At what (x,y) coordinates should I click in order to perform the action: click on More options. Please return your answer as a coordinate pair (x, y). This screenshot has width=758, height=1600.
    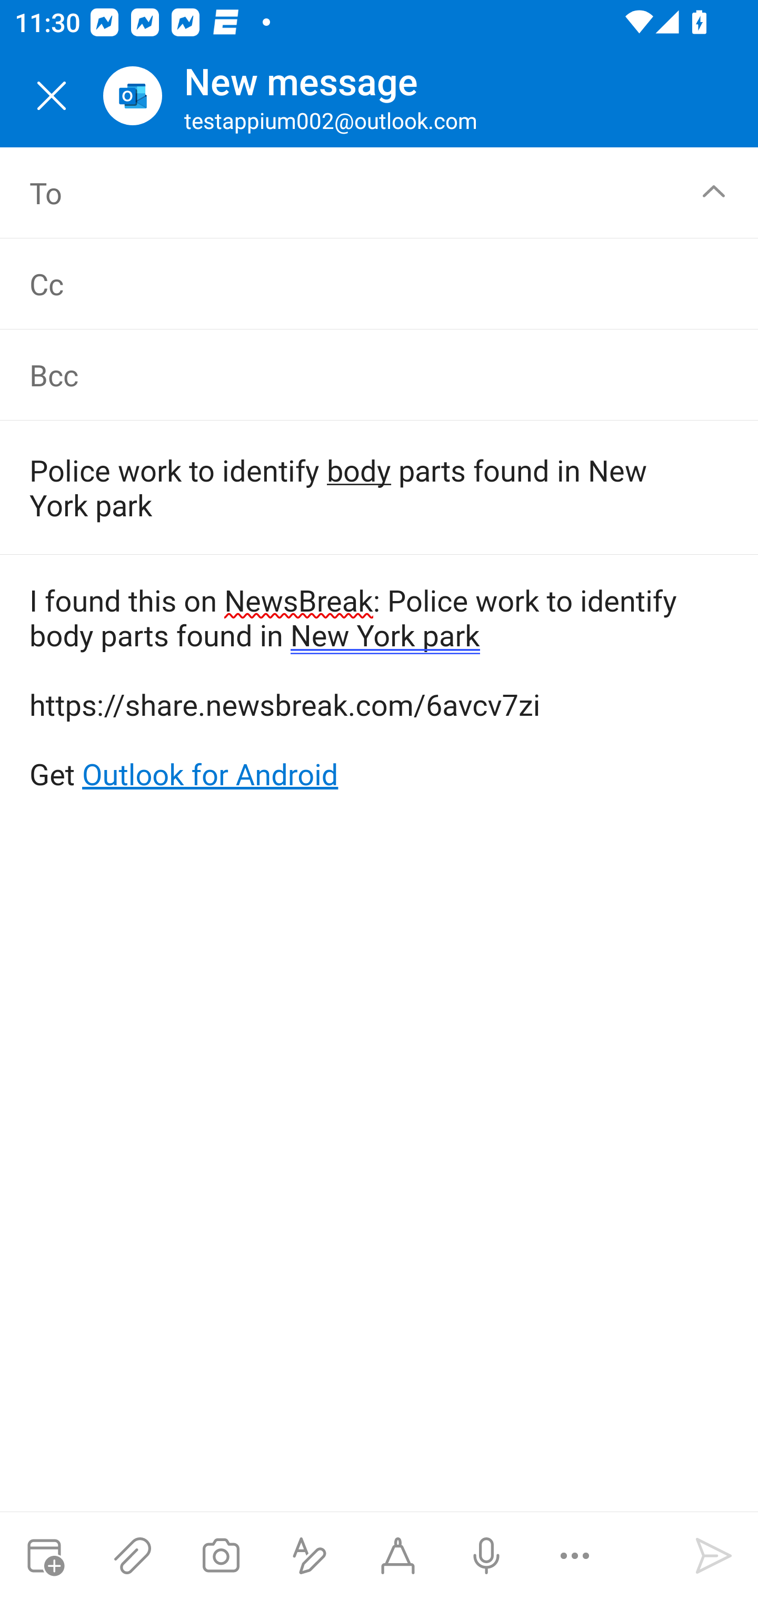
    Looking at the image, I should click on (575, 1556).